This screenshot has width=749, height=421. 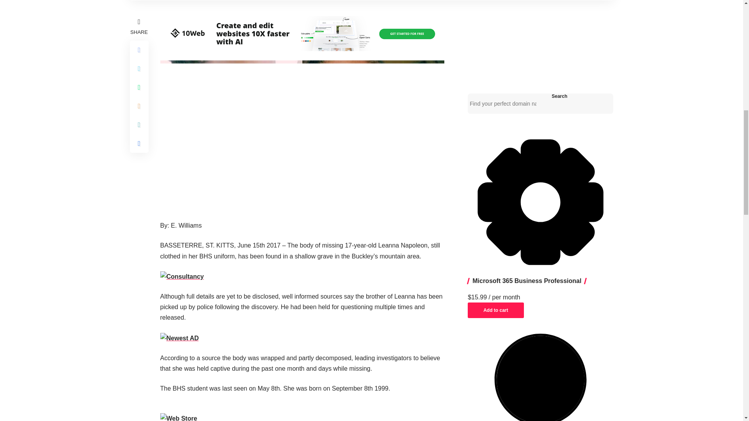 I want to click on Additional Products, so click(x=540, y=202).